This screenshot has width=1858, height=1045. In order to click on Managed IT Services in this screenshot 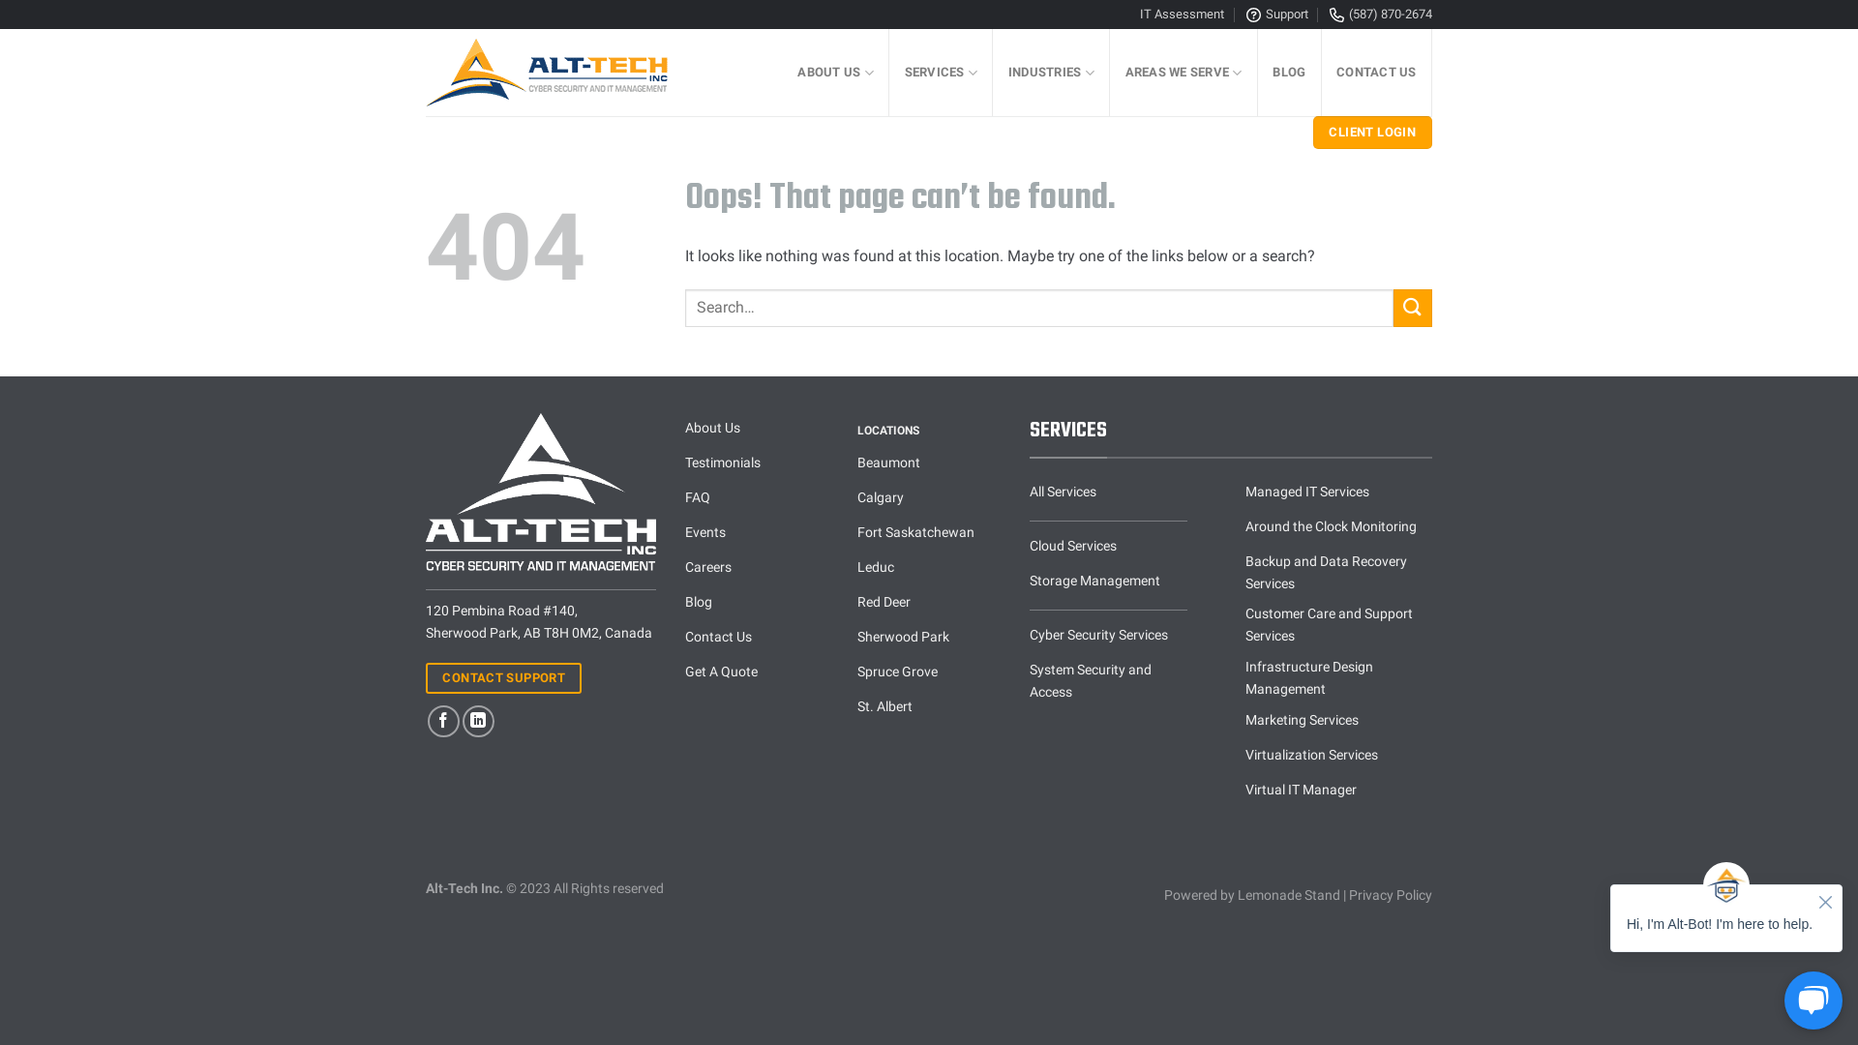, I will do `click(1339, 493)`.